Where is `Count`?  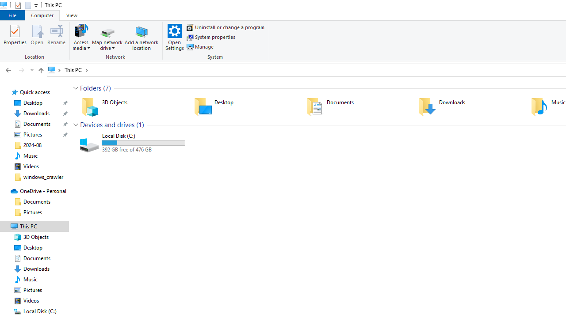
Count is located at coordinates (140, 125).